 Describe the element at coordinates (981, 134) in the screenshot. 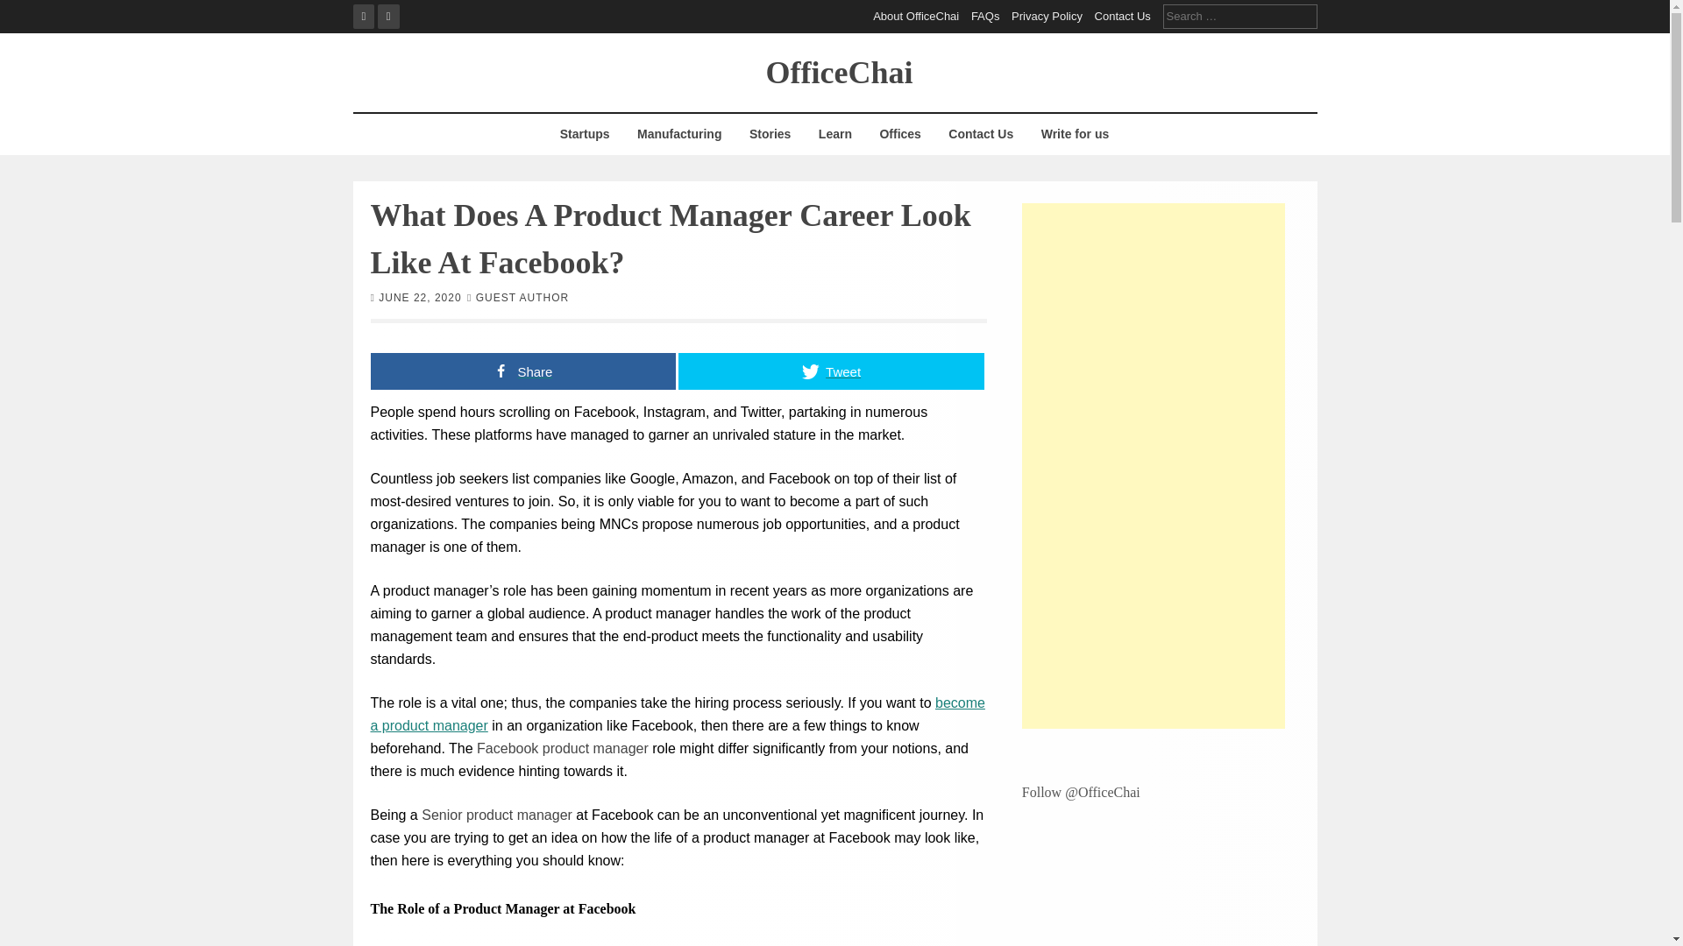

I see `Contact Us` at that location.